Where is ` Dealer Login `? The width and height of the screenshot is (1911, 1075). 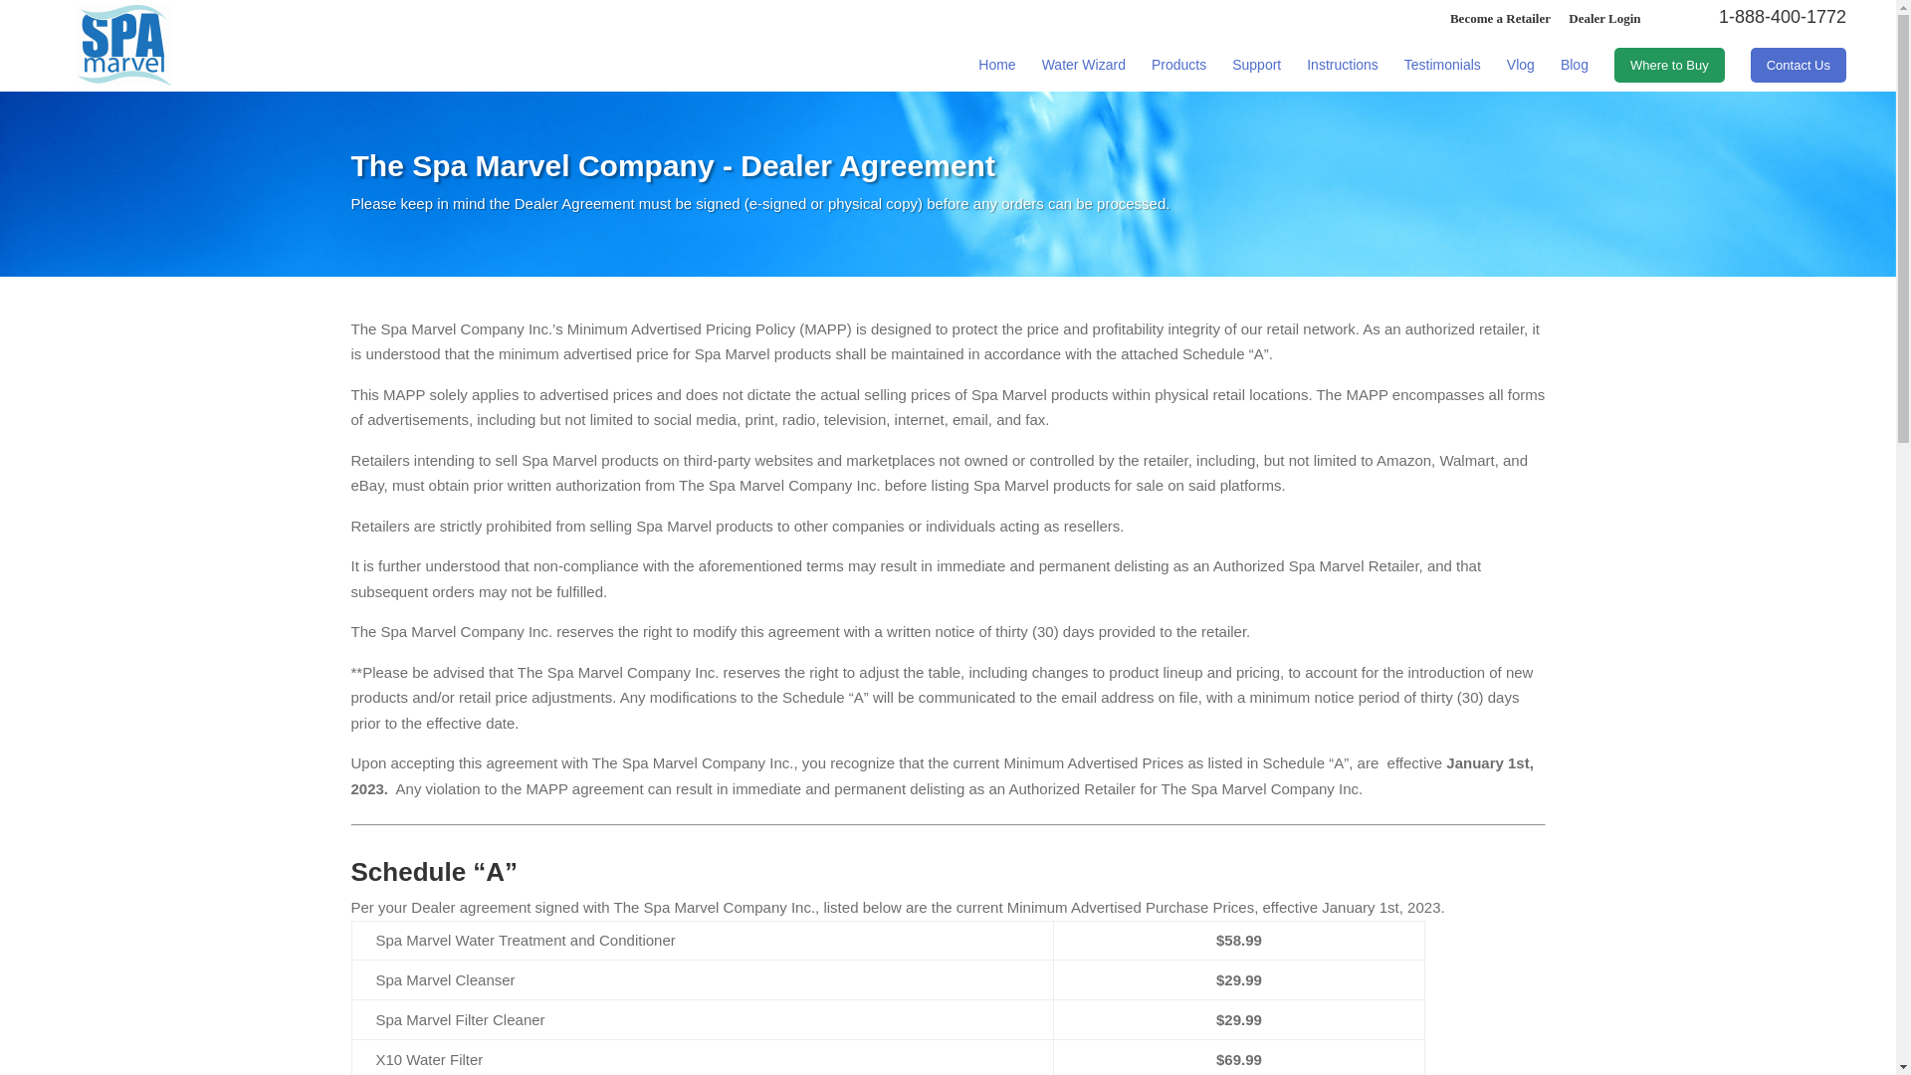
 Dealer Login  is located at coordinates (1604, 18).